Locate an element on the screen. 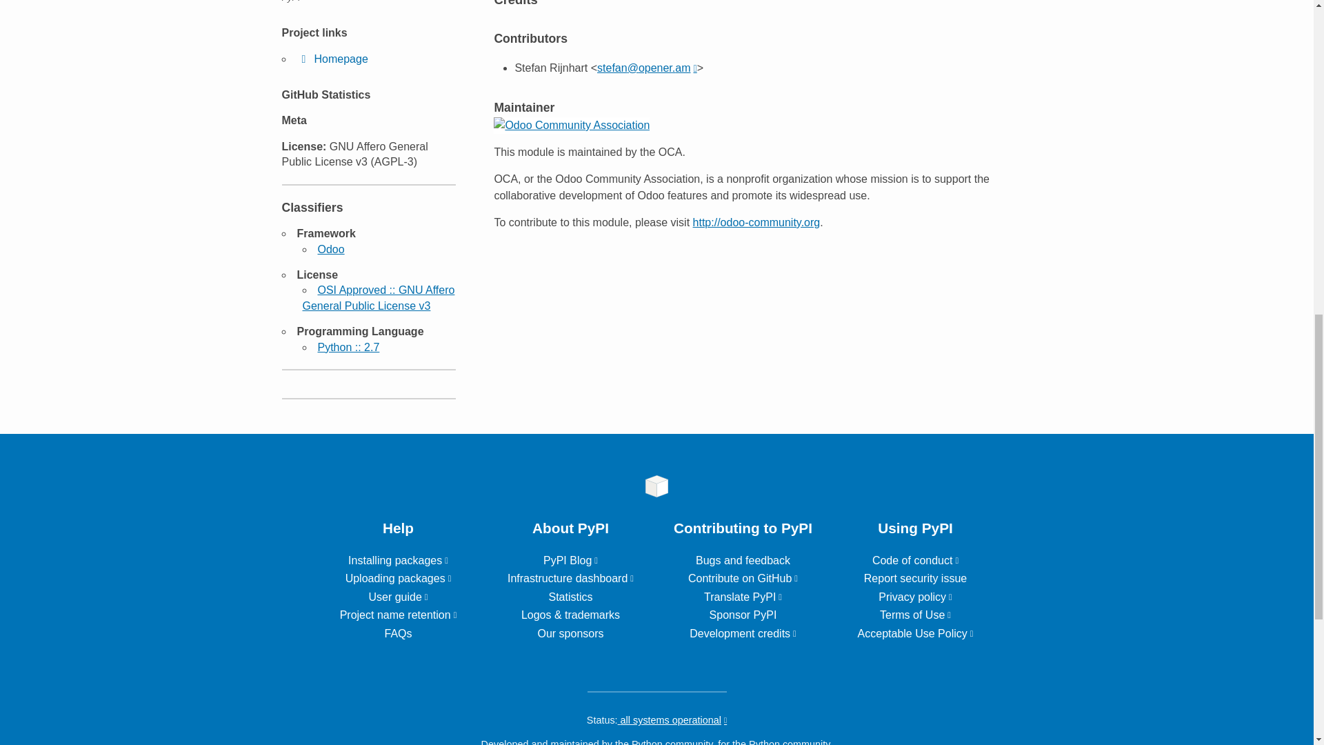 The image size is (1324, 745). Odoo is located at coordinates (331, 250).